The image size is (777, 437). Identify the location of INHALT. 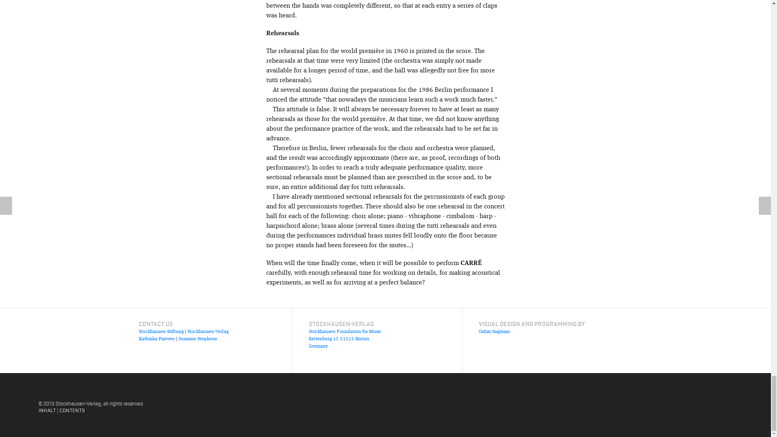
(47, 410).